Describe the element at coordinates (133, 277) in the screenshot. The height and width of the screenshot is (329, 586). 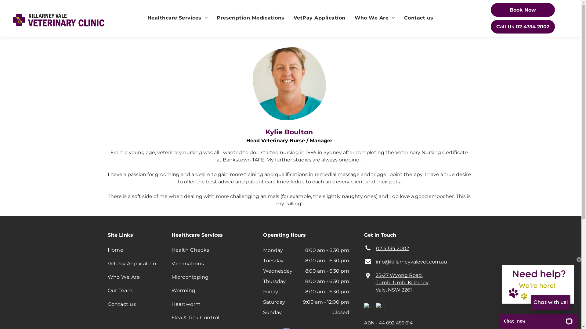
I see `Who We Are` at that location.